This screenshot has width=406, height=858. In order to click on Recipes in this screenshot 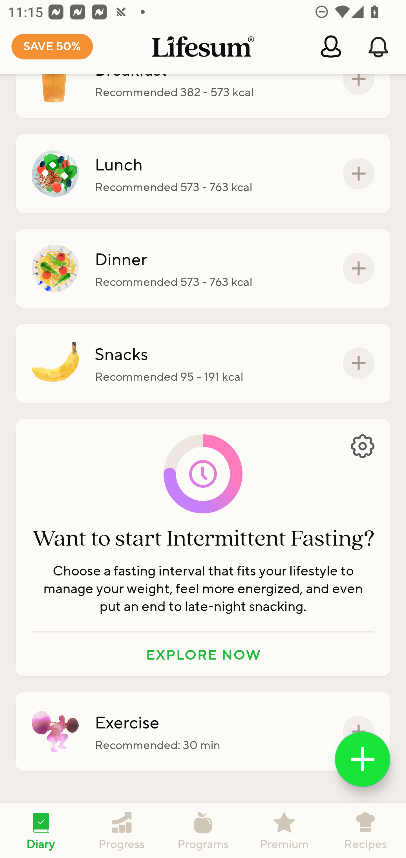, I will do `click(365, 830)`.